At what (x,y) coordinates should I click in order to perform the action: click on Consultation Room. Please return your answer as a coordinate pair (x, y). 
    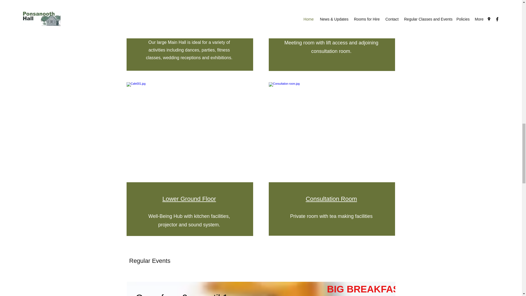
    Looking at the image, I should click on (331, 198).